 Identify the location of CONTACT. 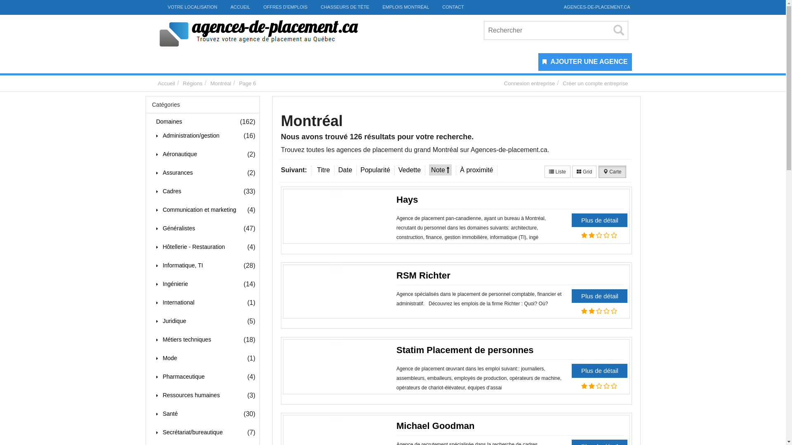
(453, 7).